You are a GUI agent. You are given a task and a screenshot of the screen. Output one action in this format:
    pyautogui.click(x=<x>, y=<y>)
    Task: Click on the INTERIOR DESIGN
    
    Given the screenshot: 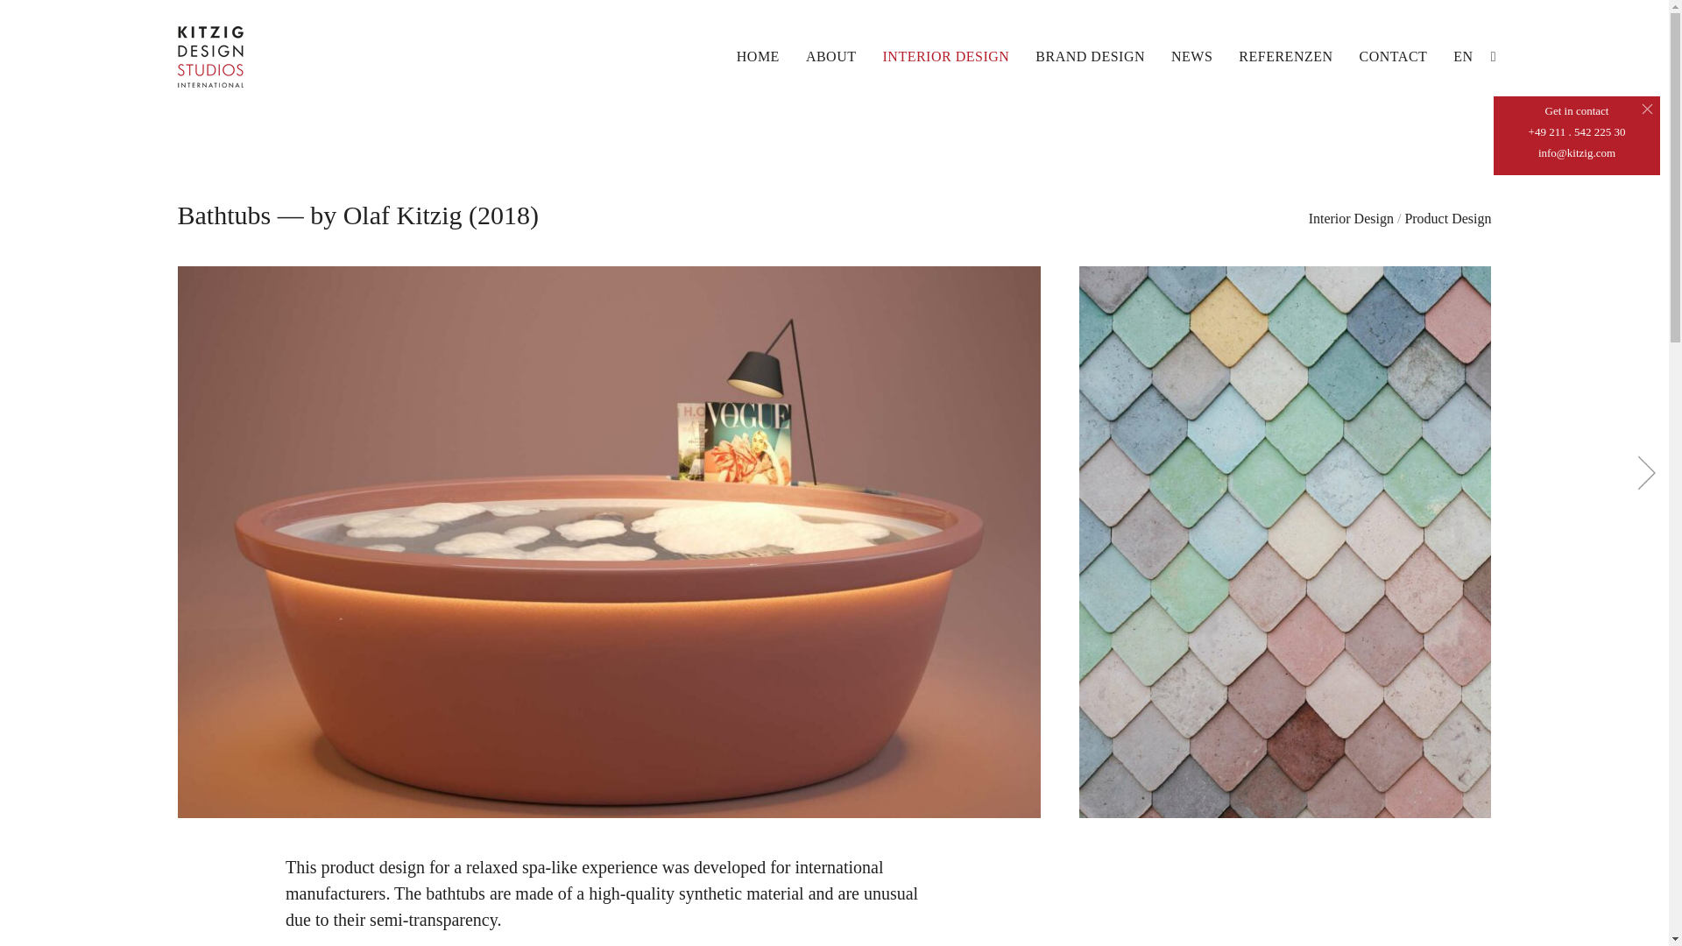 What is the action you would take?
    pyautogui.click(x=946, y=56)
    